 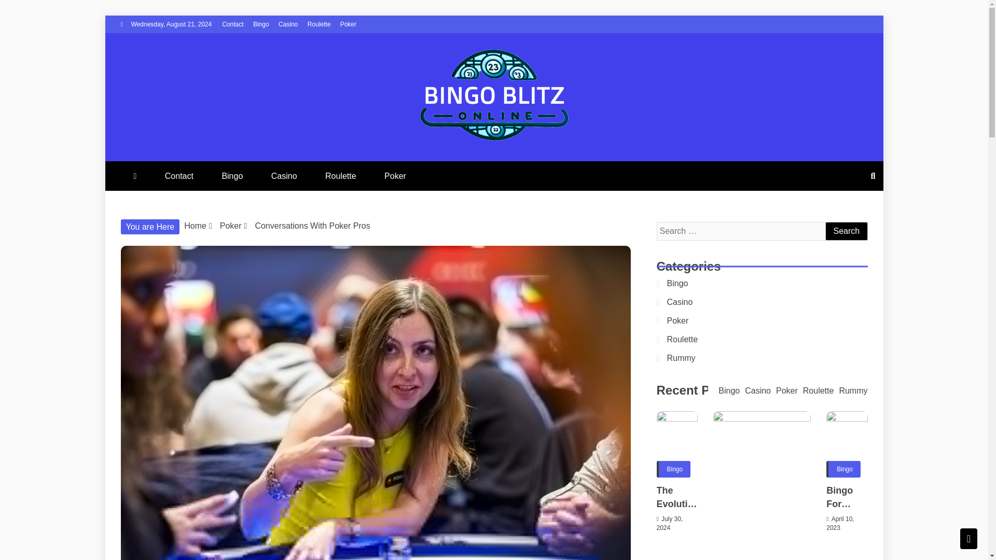 What do you see at coordinates (319, 24) in the screenshot?
I see `Roulette` at bounding box center [319, 24].